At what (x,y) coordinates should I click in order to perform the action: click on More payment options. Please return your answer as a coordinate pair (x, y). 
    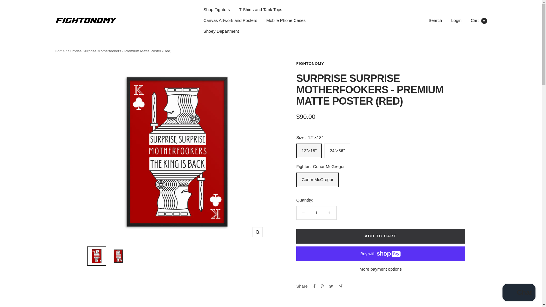
    Looking at the image, I should click on (216, 10).